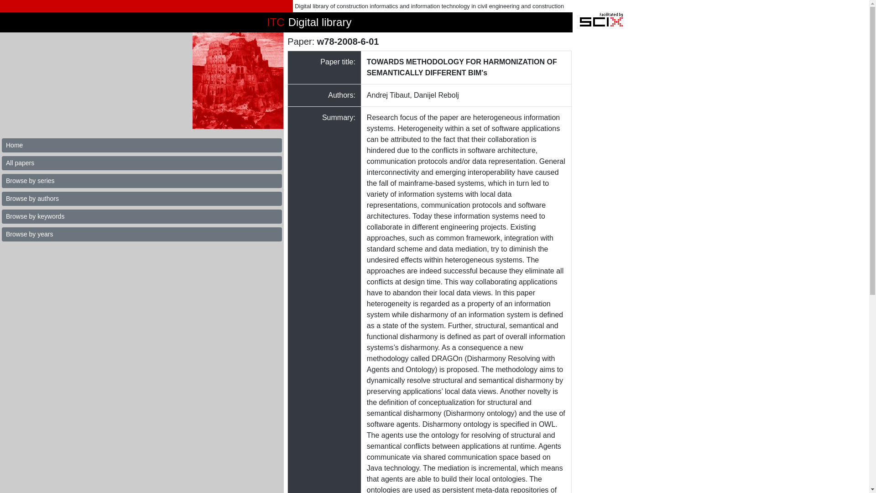 The image size is (876, 493). I want to click on Browse by authors, so click(141, 199).